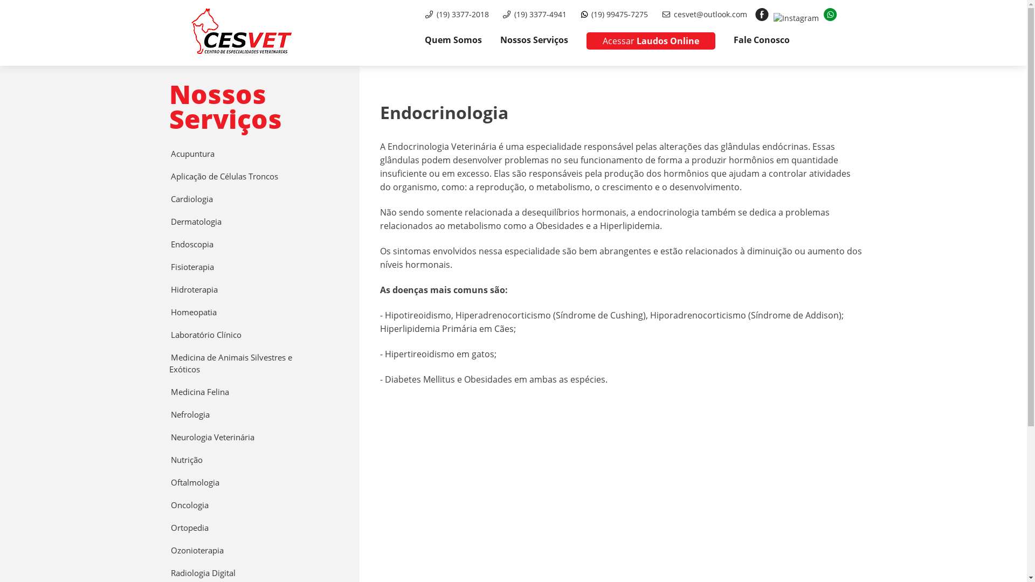  I want to click on Endoscopia, so click(194, 245).